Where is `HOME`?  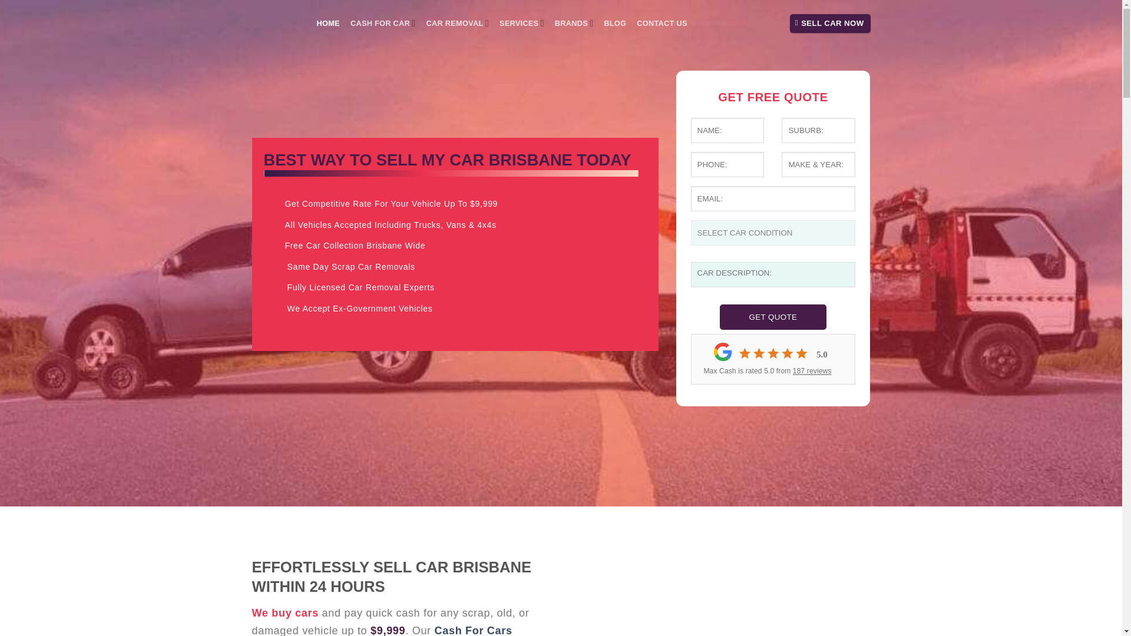 HOME is located at coordinates (328, 24).